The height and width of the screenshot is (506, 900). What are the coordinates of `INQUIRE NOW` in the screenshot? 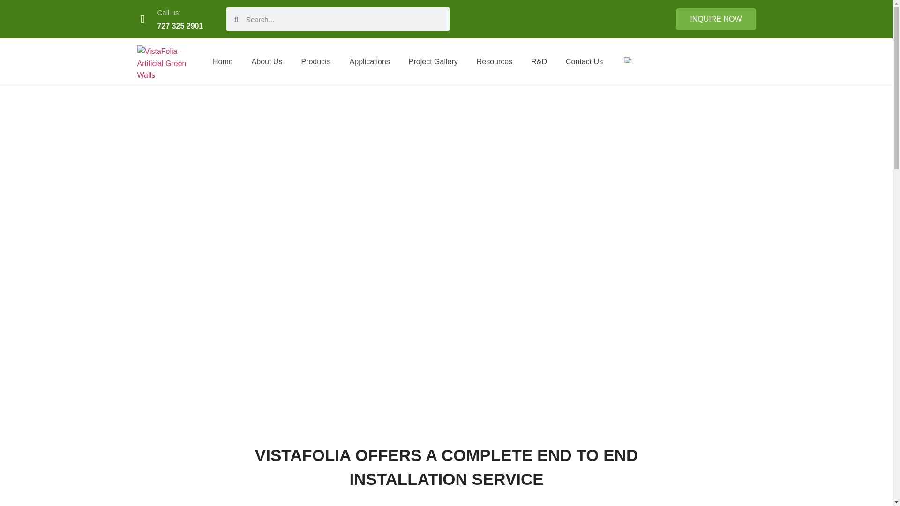 It's located at (715, 19).